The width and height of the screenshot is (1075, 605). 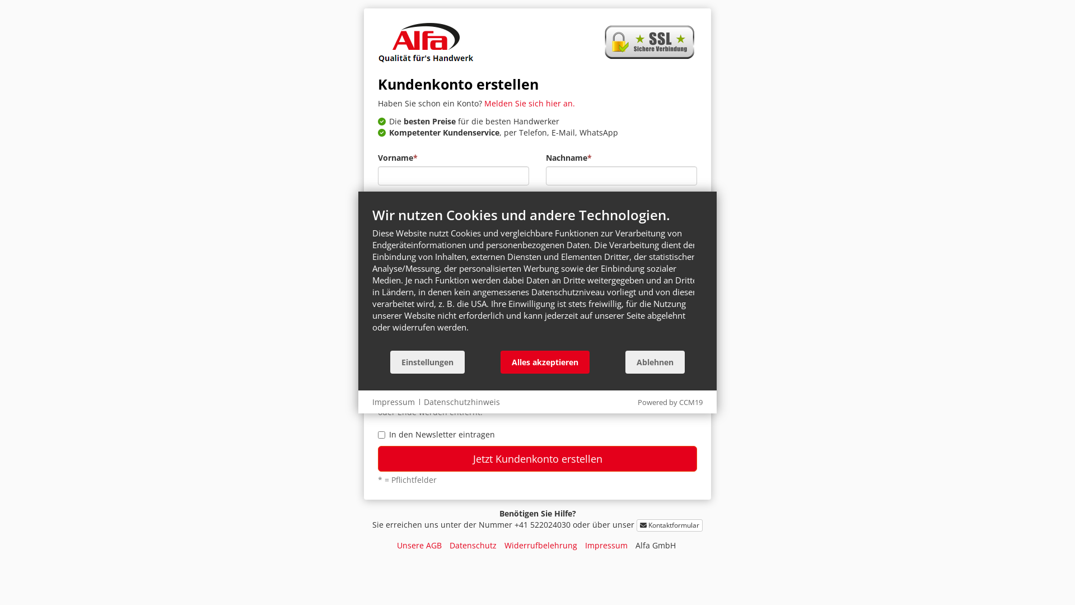 I want to click on Unsere AGB, so click(x=419, y=546).